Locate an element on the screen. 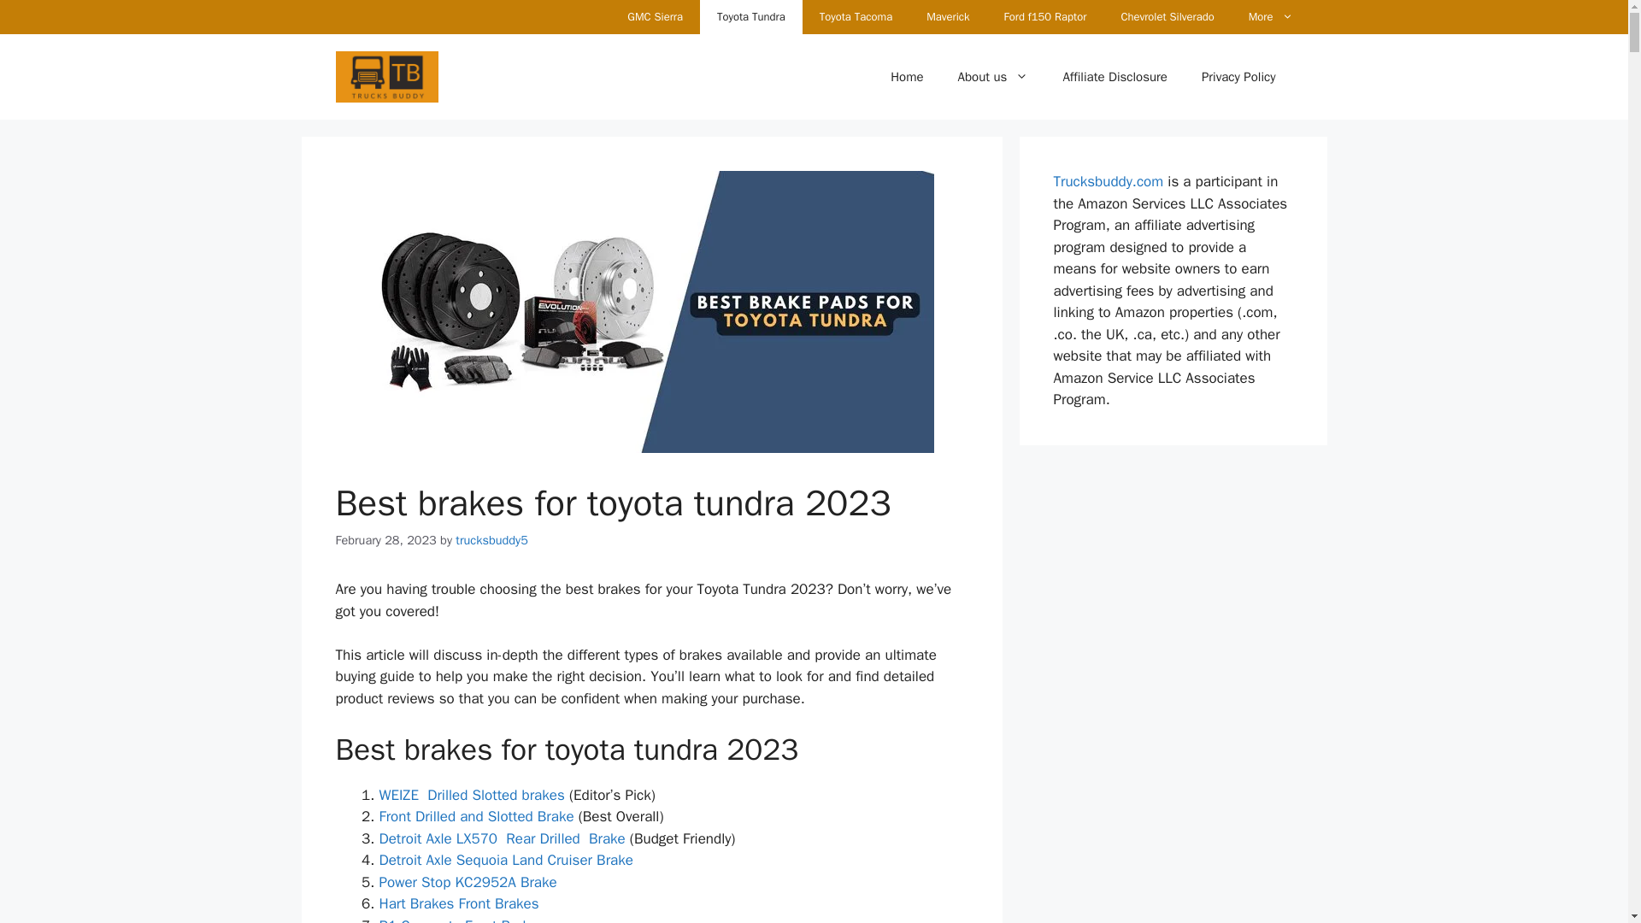  Maverick is located at coordinates (947, 17).